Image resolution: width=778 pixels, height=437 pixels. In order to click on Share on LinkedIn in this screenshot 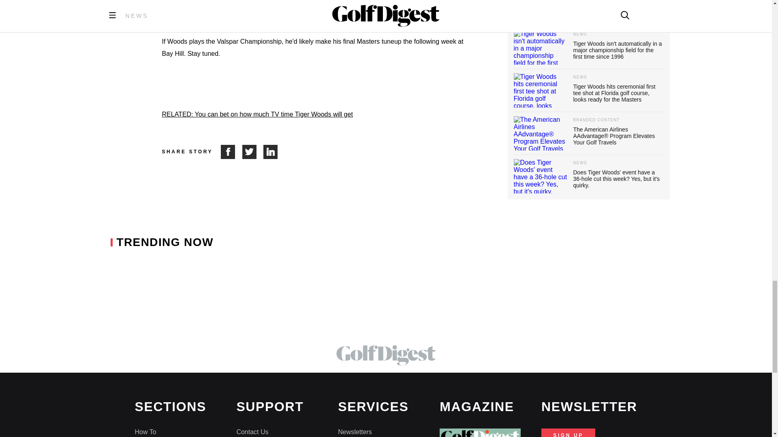, I will do `click(271, 152)`.